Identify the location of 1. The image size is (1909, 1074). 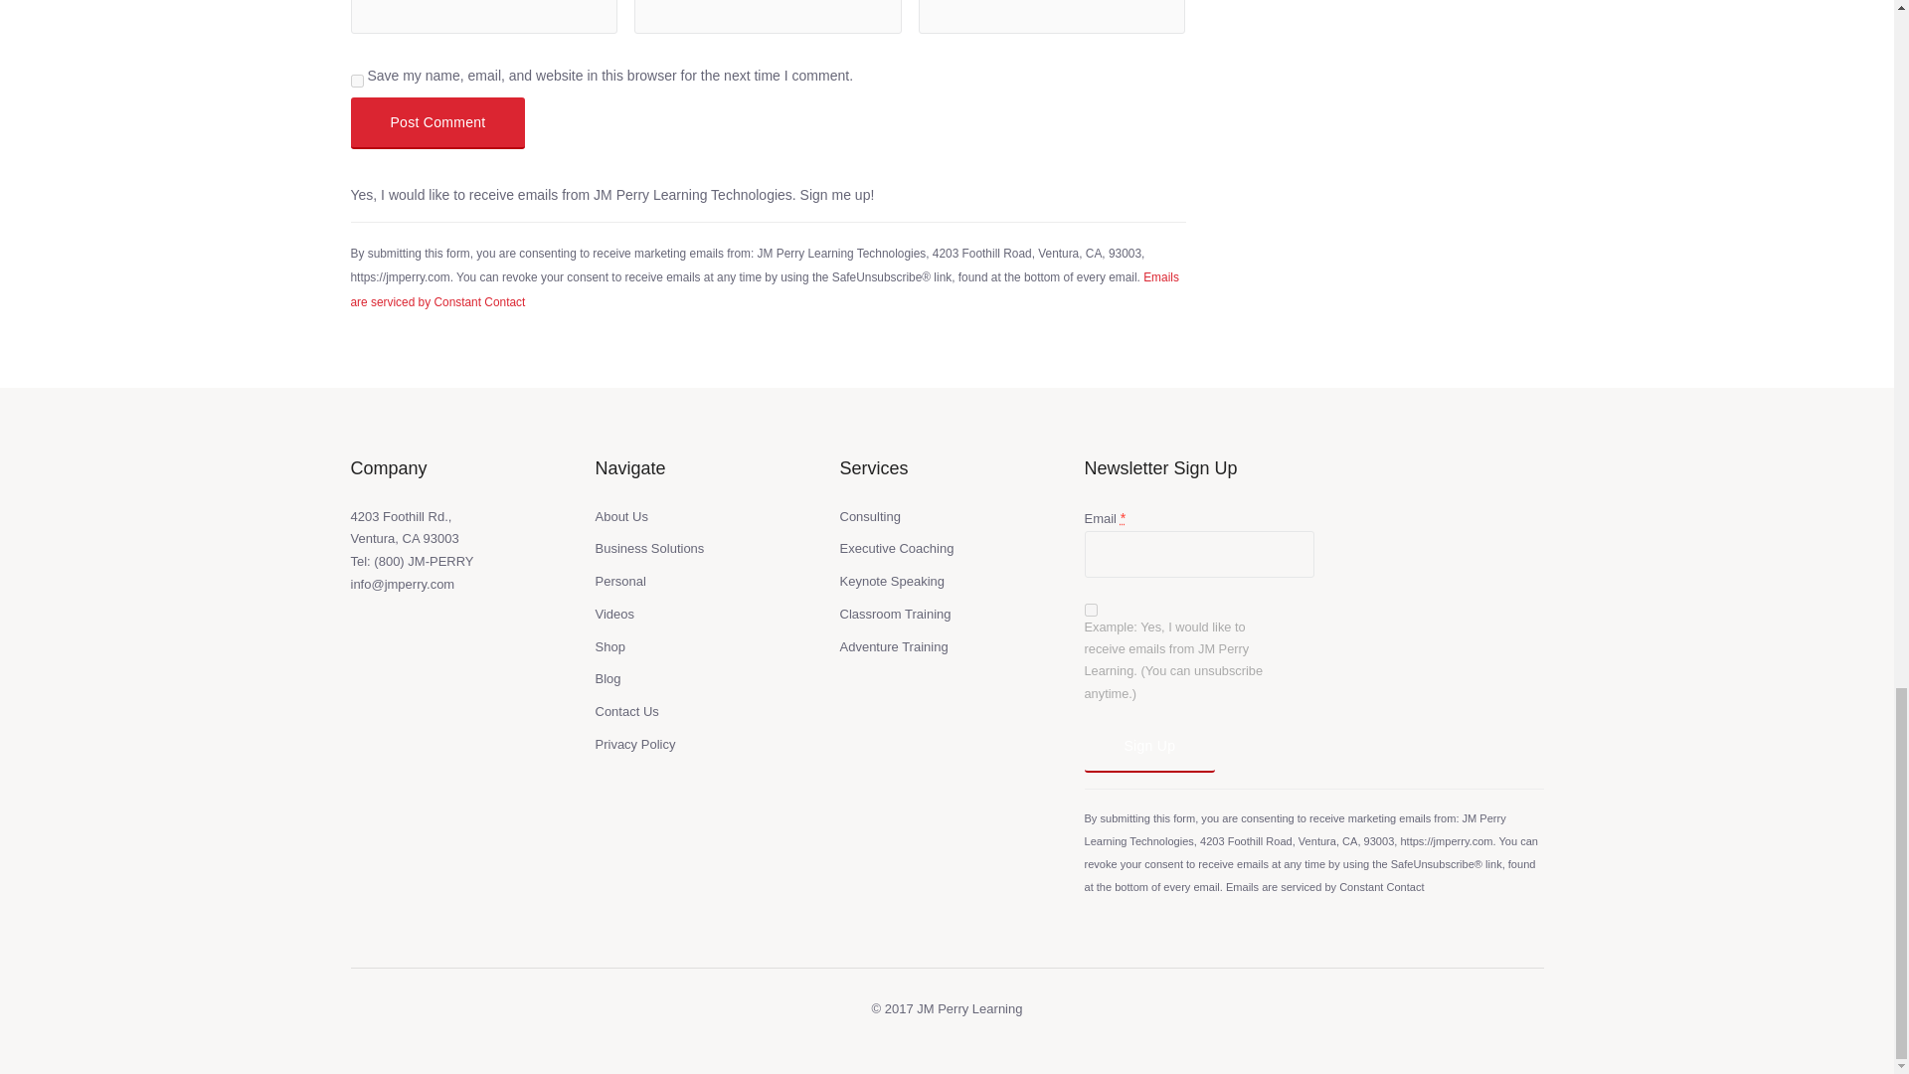
(1090, 609).